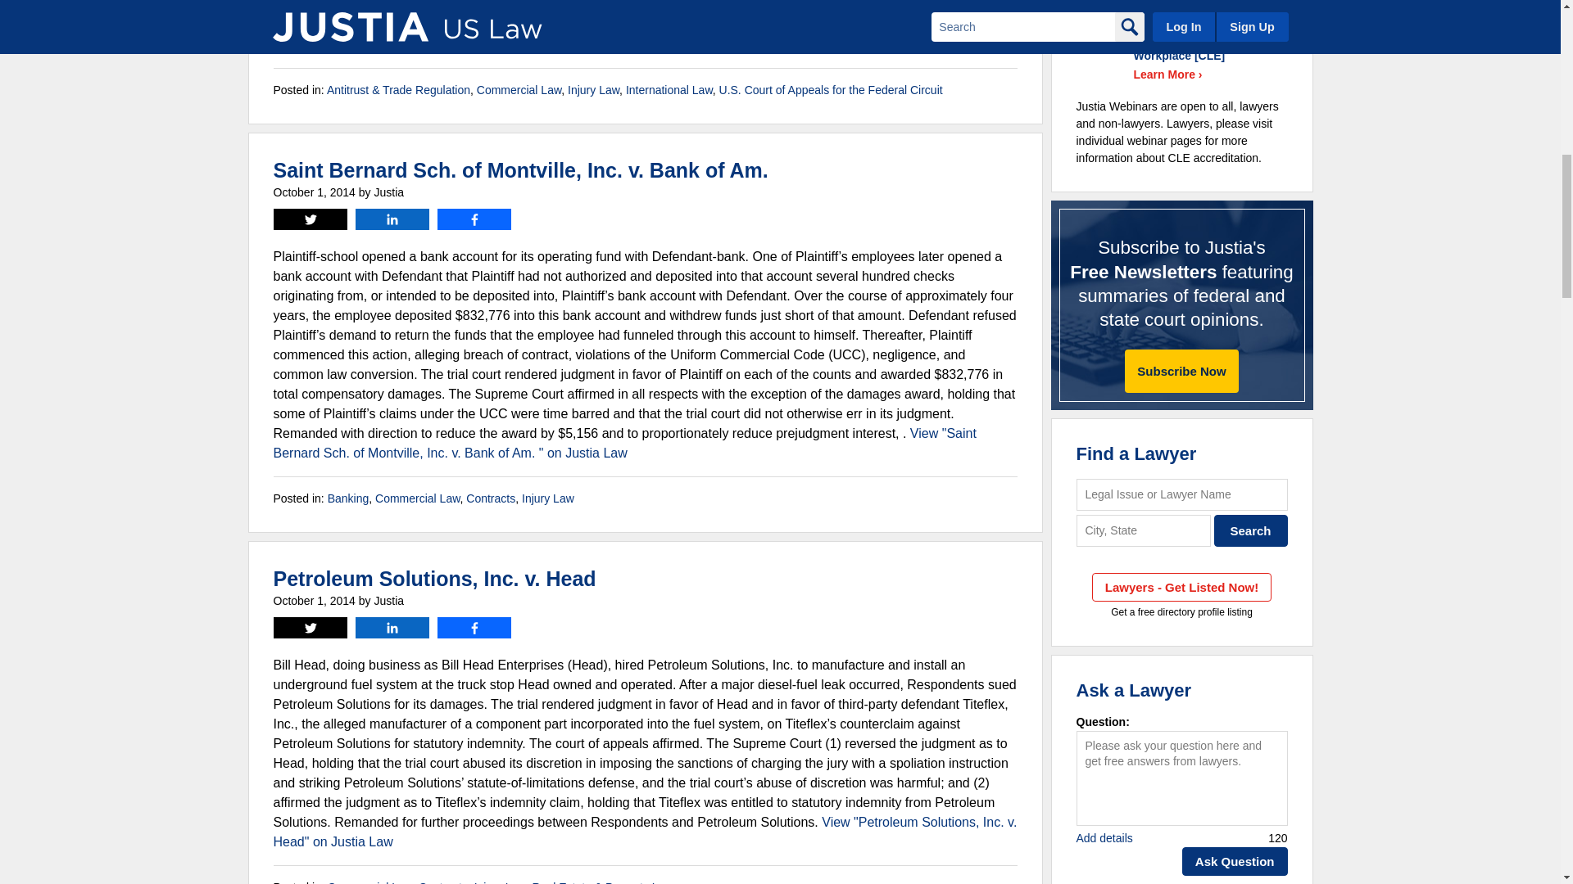  What do you see at coordinates (1251, 530) in the screenshot?
I see `Search` at bounding box center [1251, 530].